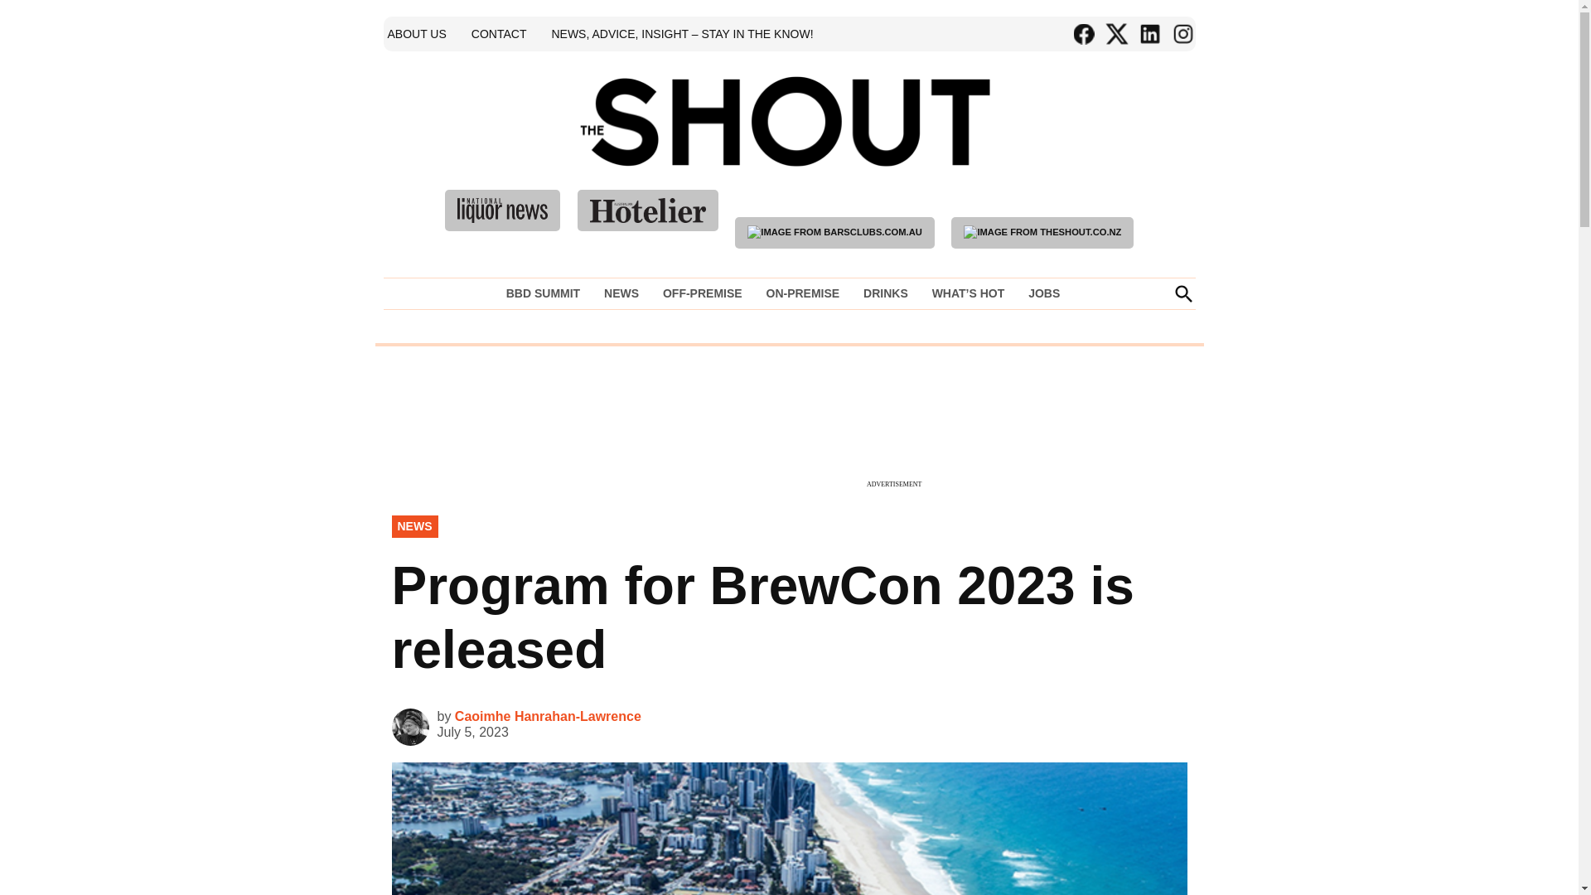  I want to click on NEWS, so click(621, 293).